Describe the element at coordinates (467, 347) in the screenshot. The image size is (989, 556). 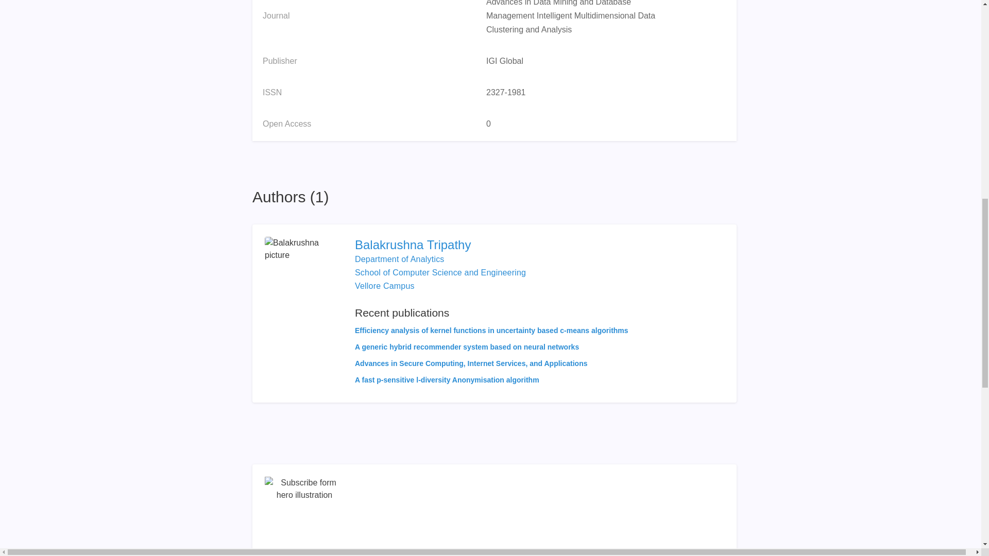
I see `A generic hybrid recommender system based on neural networks` at that location.